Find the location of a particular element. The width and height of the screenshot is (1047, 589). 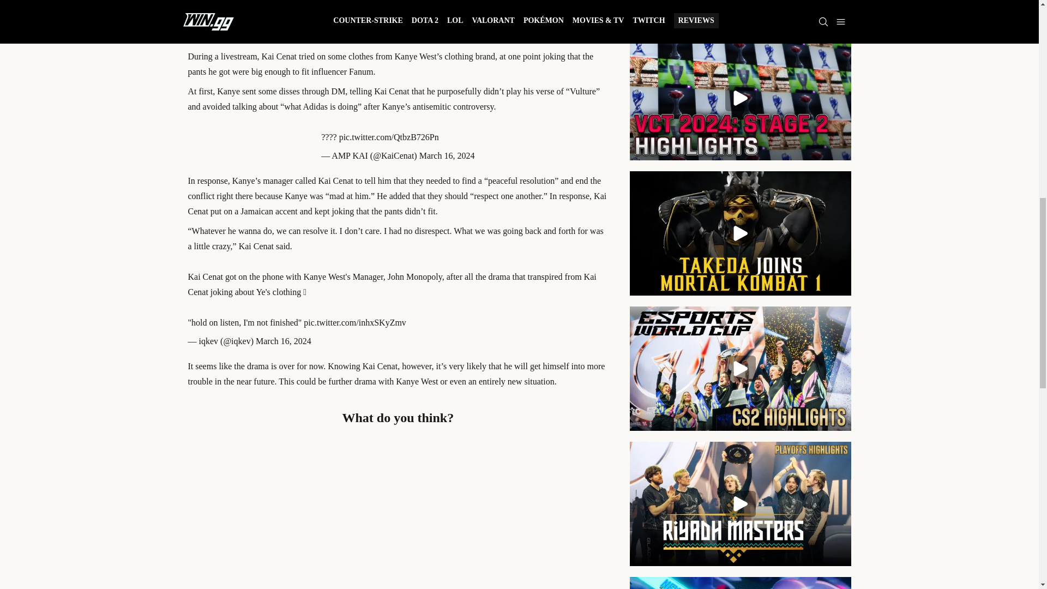

March 16, 2024 is located at coordinates (447, 155).